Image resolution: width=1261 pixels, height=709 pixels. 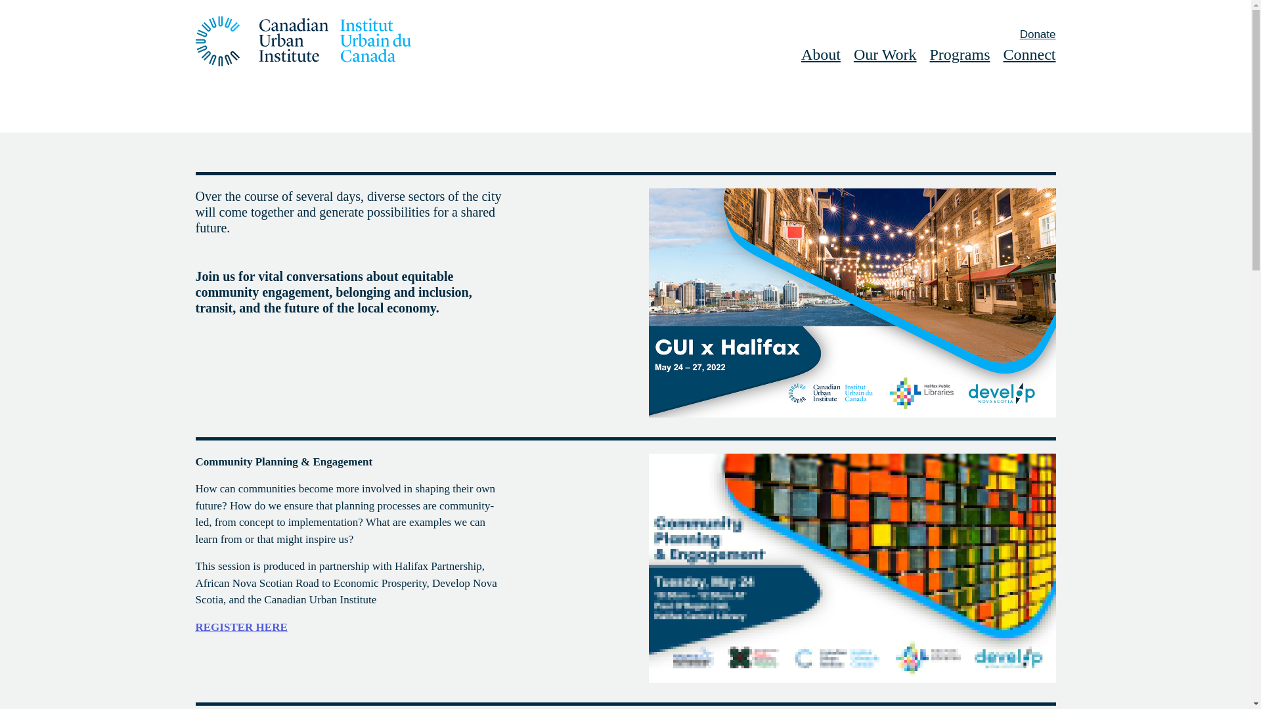 I want to click on Our Work, so click(x=885, y=55).